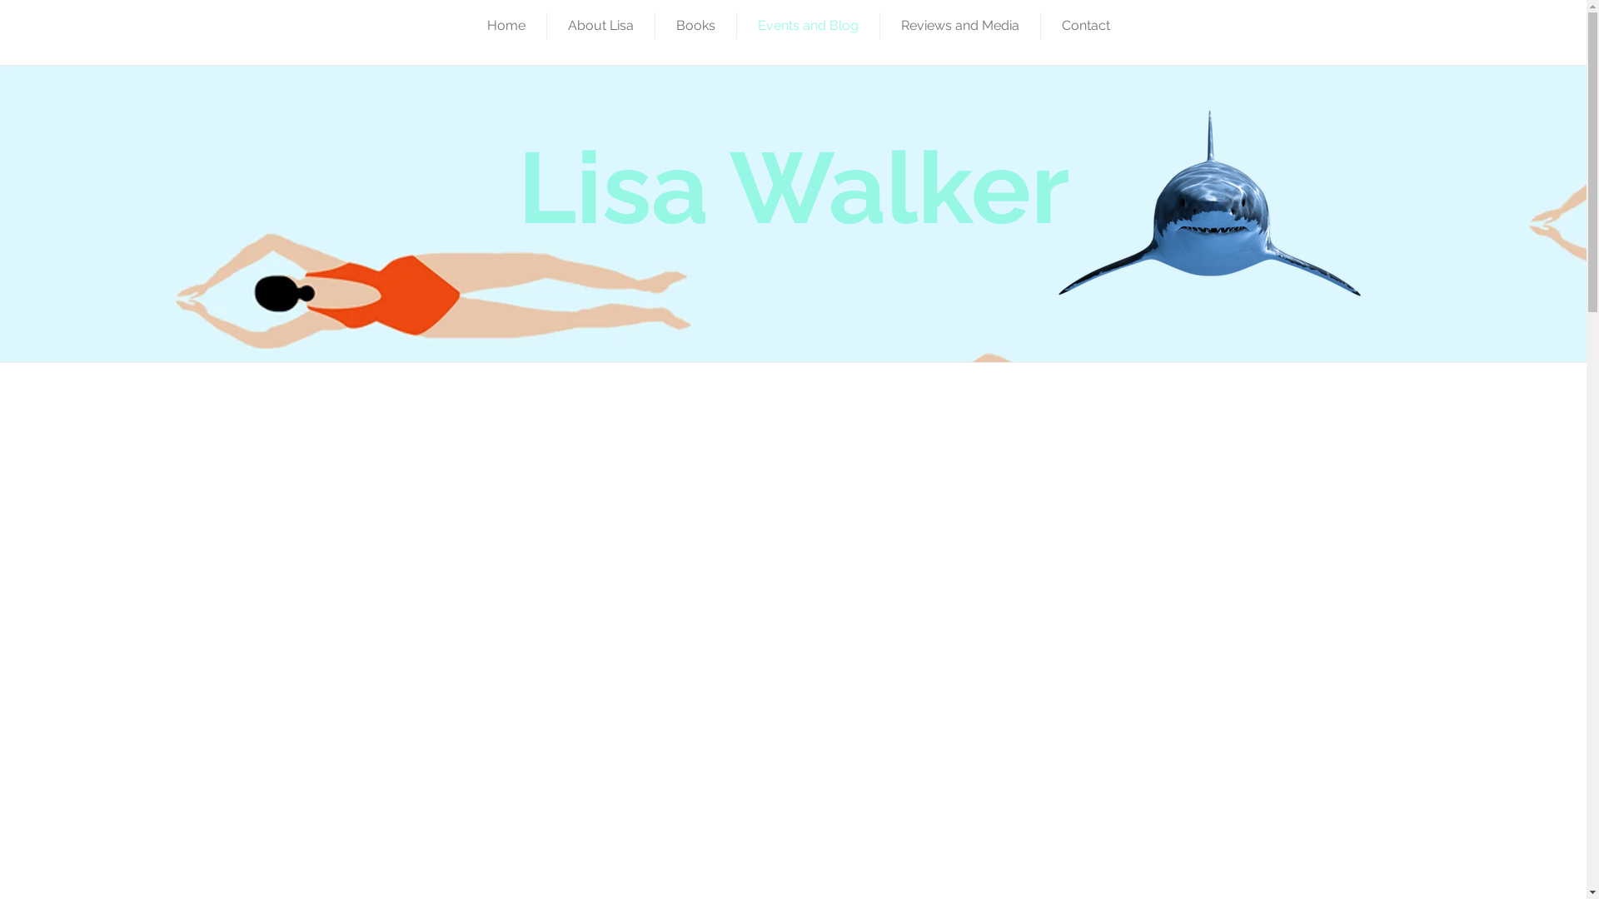 The height and width of the screenshot is (899, 1599). I want to click on Reviews and Media, so click(960, 26).